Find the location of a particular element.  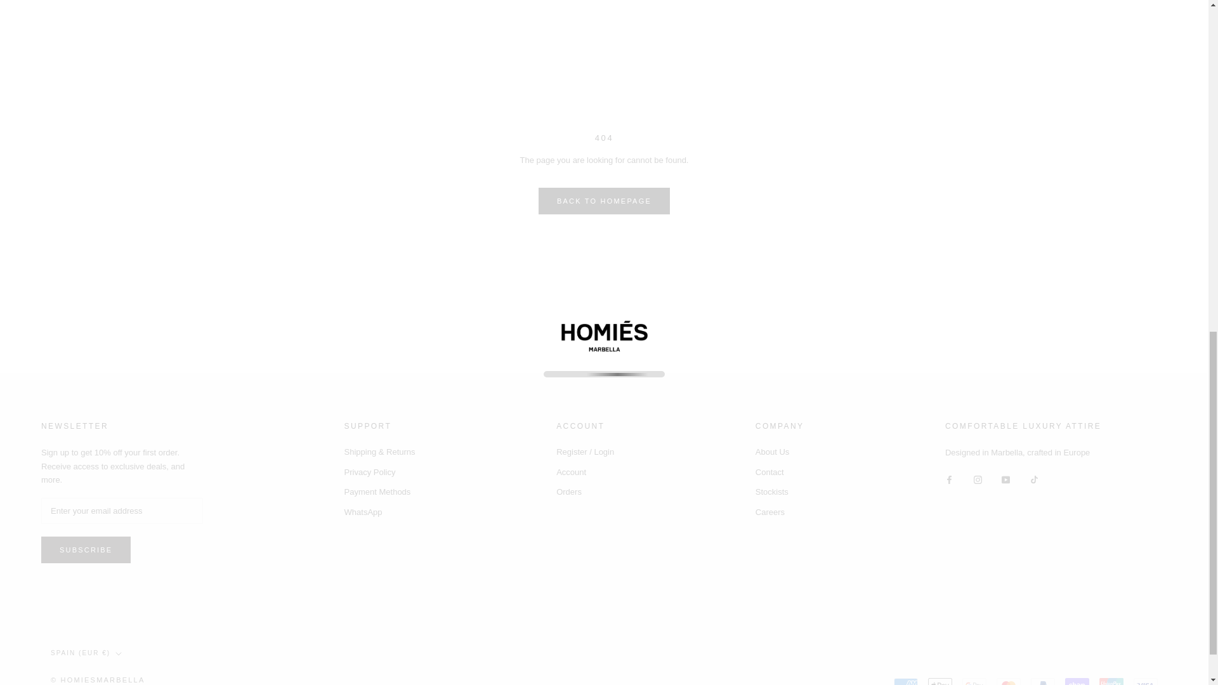

Mastercard is located at coordinates (1008, 681).